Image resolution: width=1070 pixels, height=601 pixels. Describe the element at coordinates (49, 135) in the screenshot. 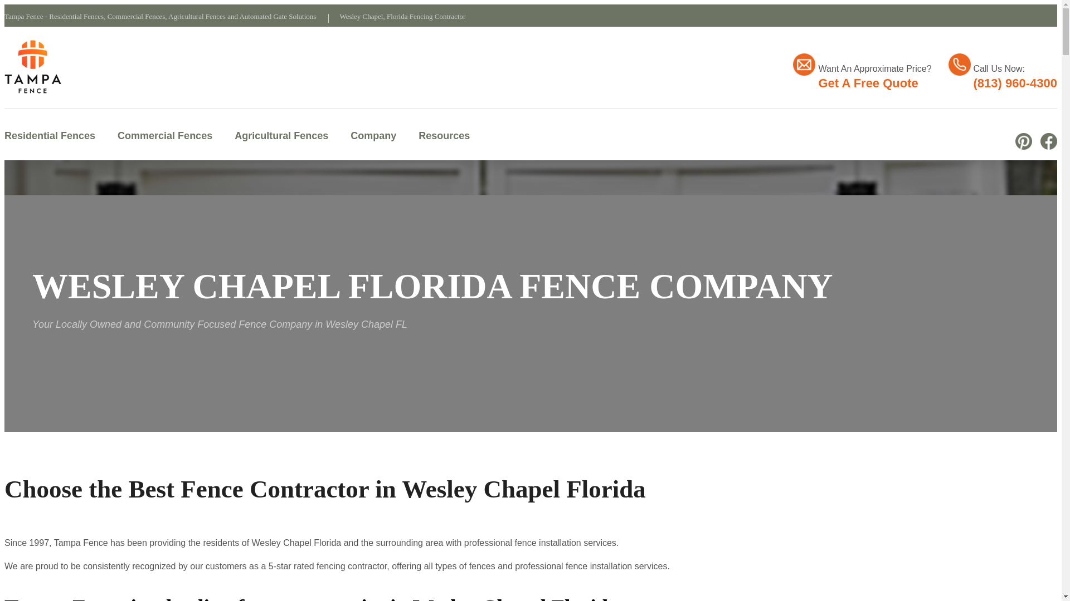

I see `Residential Fences` at that location.